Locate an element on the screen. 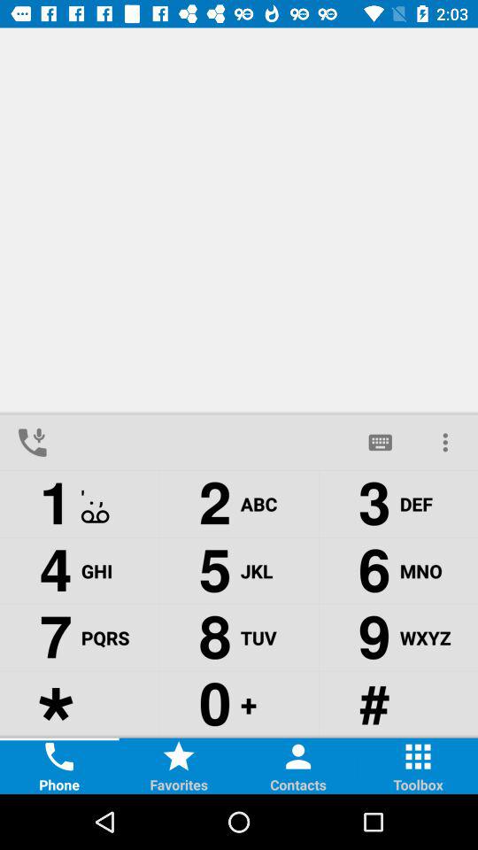 This screenshot has width=478, height=850. enter phone number is located at coordinates (206, 443).